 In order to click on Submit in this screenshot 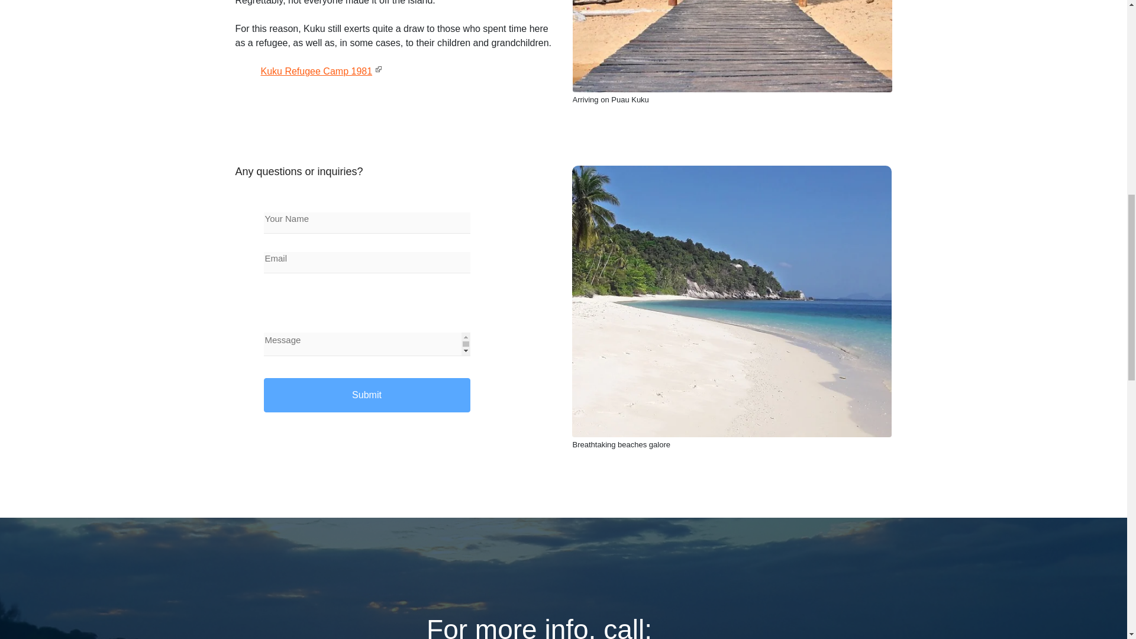, I will do `click(367, 395)`.